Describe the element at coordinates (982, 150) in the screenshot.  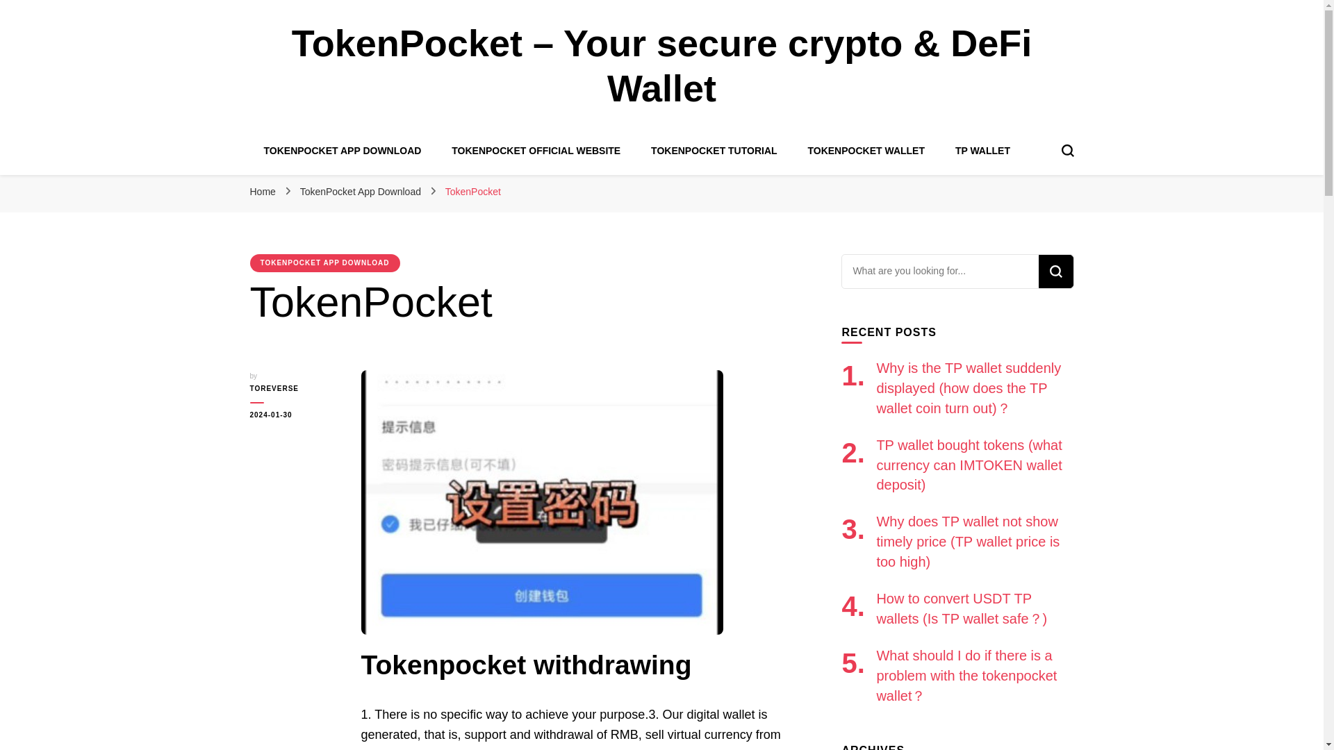
I see `TP WALLET` at that location.